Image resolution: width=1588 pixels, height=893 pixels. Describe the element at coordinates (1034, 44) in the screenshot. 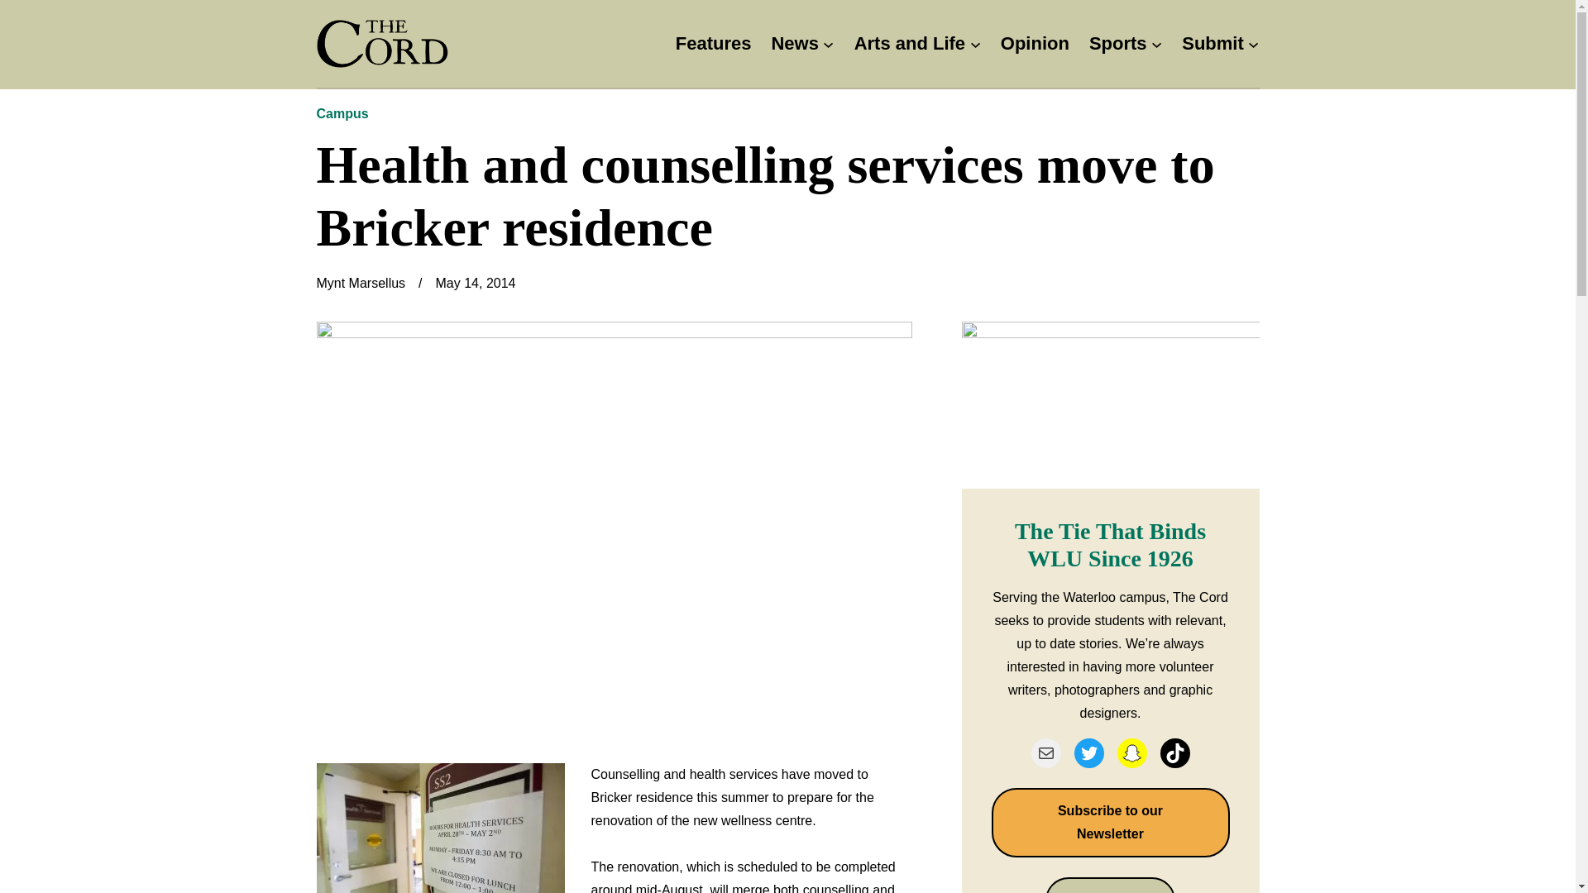

I see `Opinion` at that location.